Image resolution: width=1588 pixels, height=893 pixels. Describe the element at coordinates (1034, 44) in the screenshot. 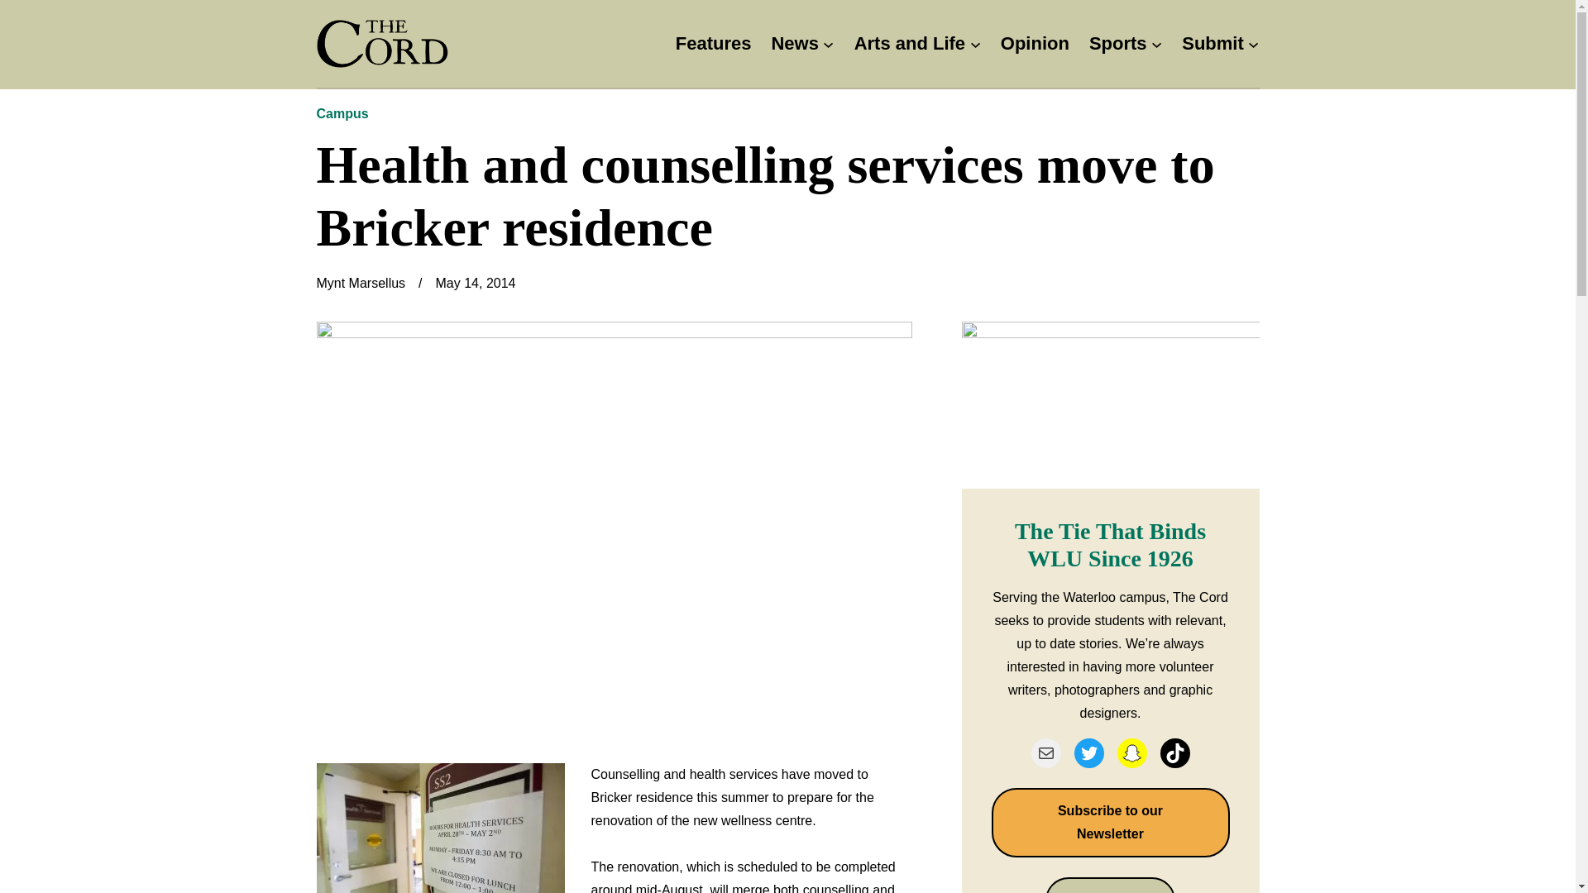

I see `Opinion` at that location.